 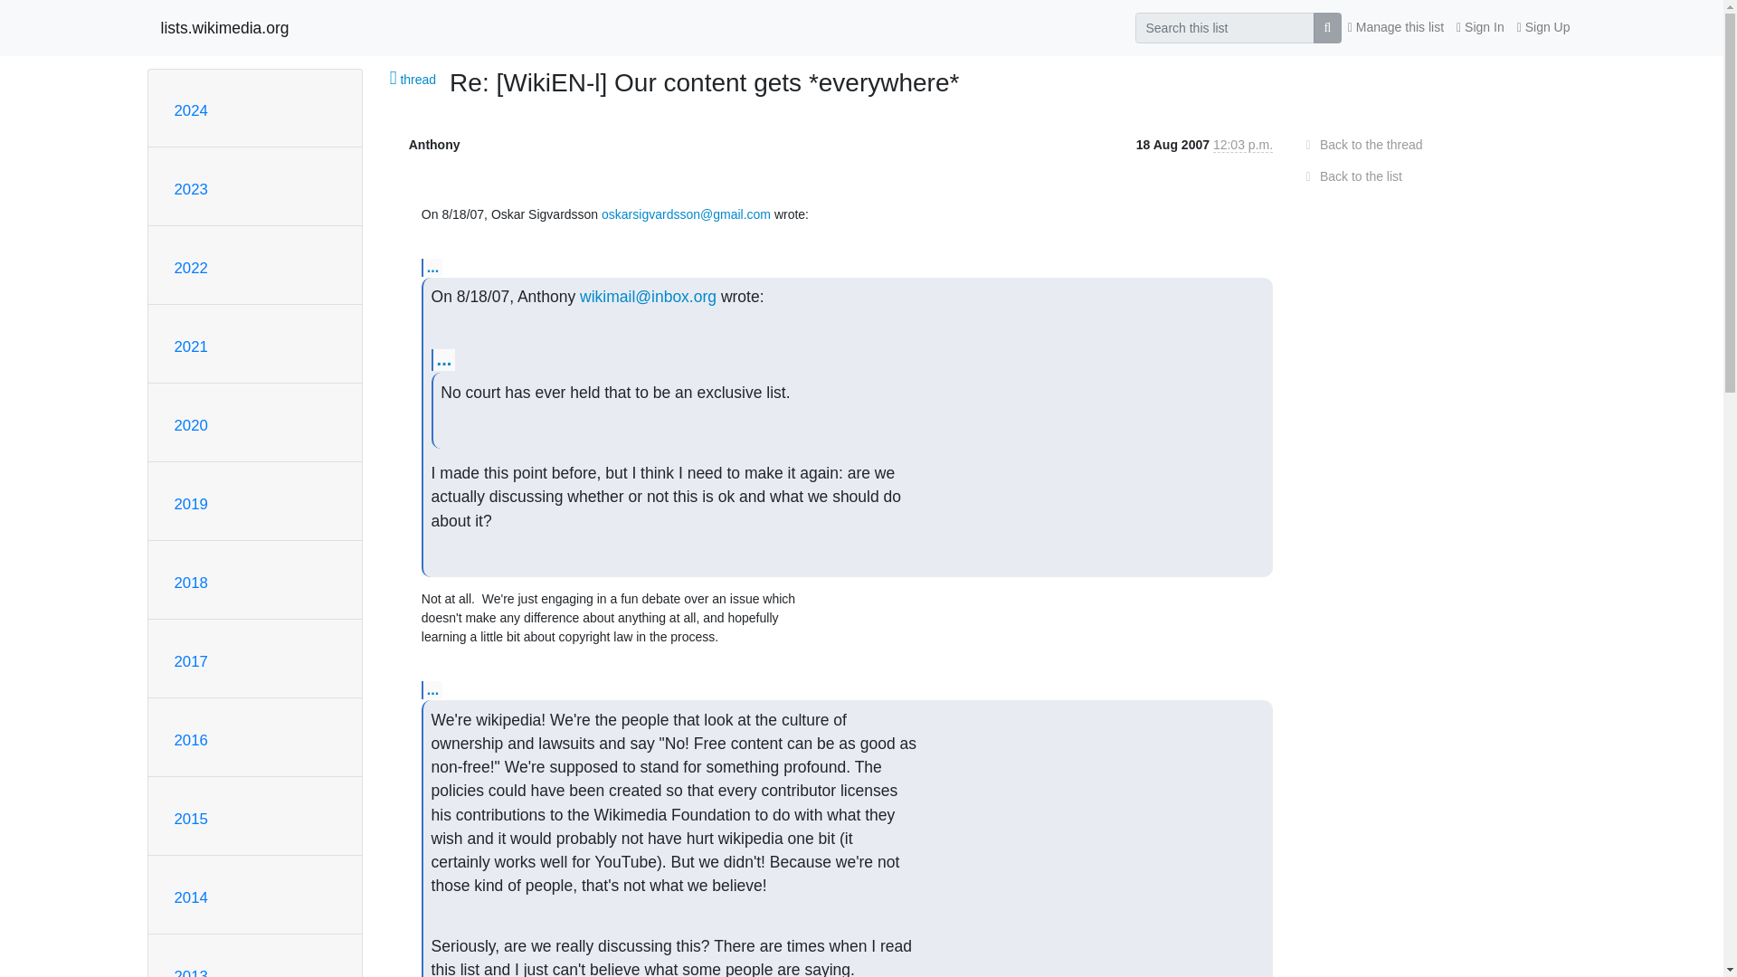 I want to click on Manage this list, so click(x=1395, y=27).